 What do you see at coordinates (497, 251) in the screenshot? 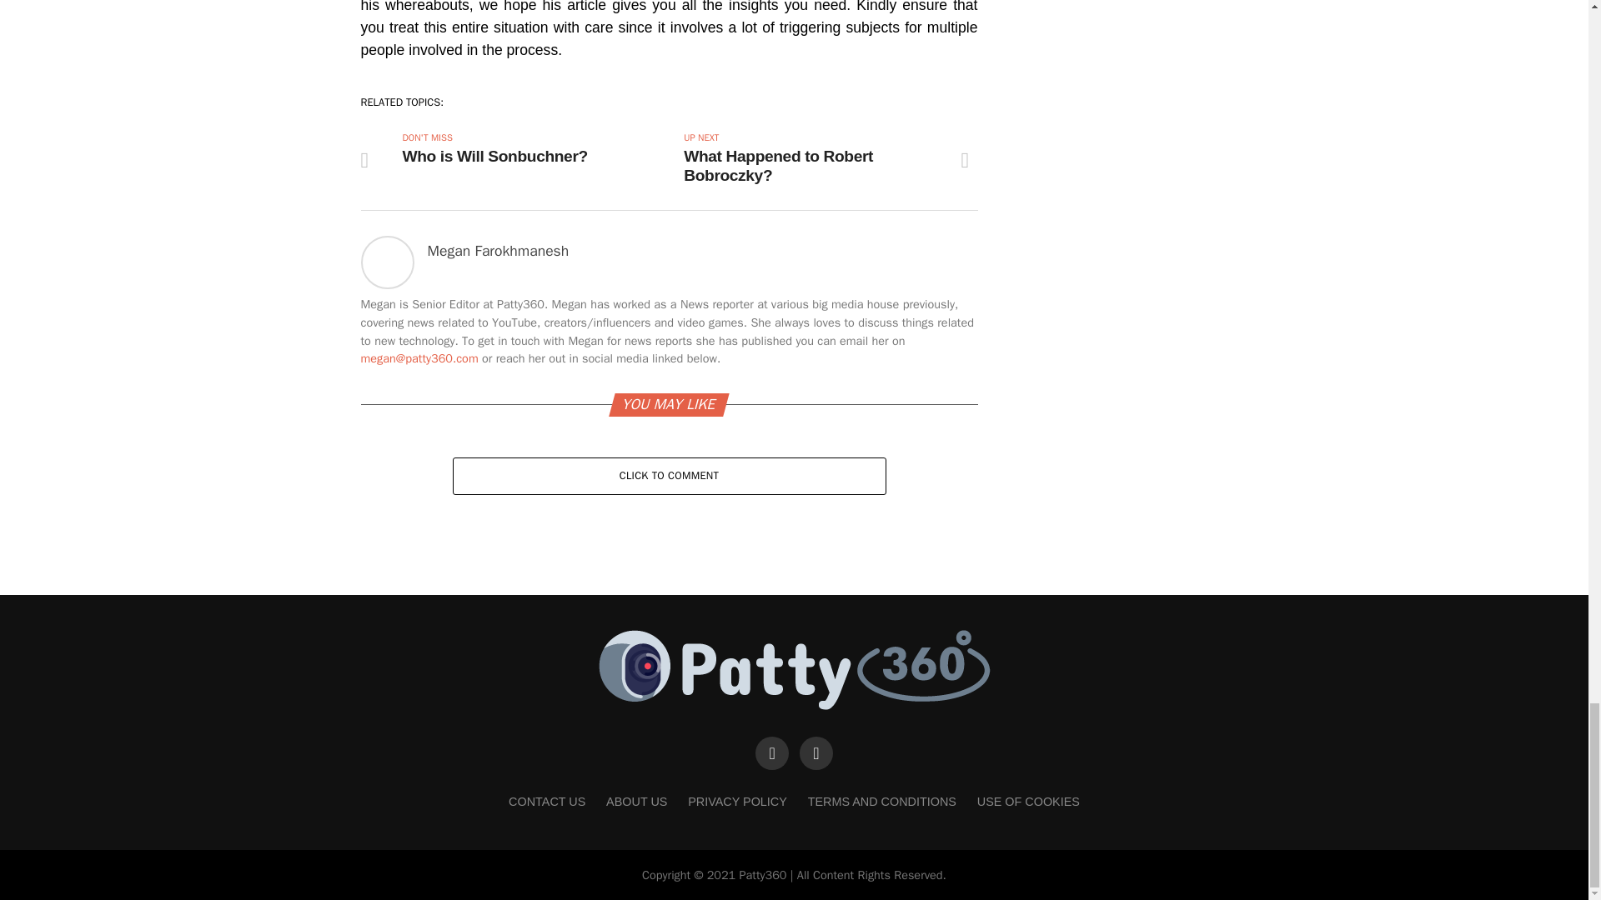
I see `Posts by Megan Farokhmanesh` at bounding box center [497, 251].